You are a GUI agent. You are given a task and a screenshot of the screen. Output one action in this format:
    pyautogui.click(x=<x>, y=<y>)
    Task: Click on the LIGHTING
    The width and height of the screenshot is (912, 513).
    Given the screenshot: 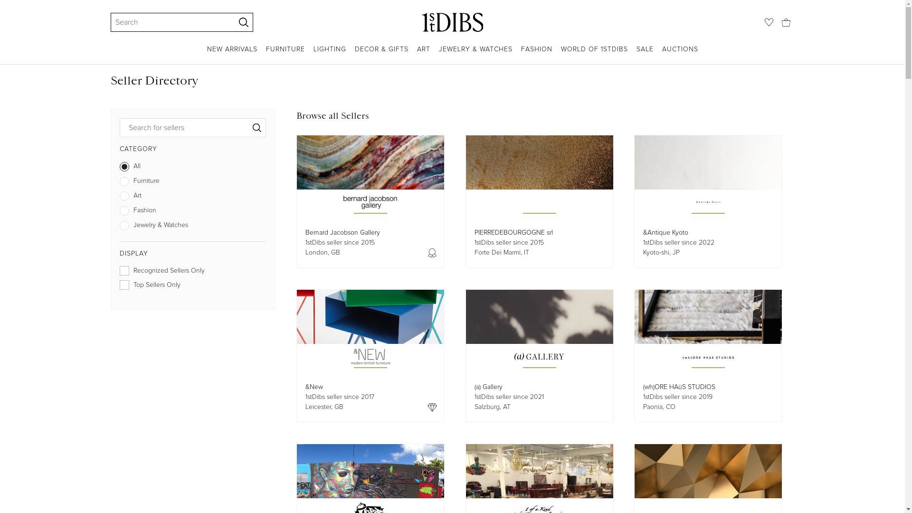 What is the action you would take?
    pyautogui.click(x=330, y=54)
    